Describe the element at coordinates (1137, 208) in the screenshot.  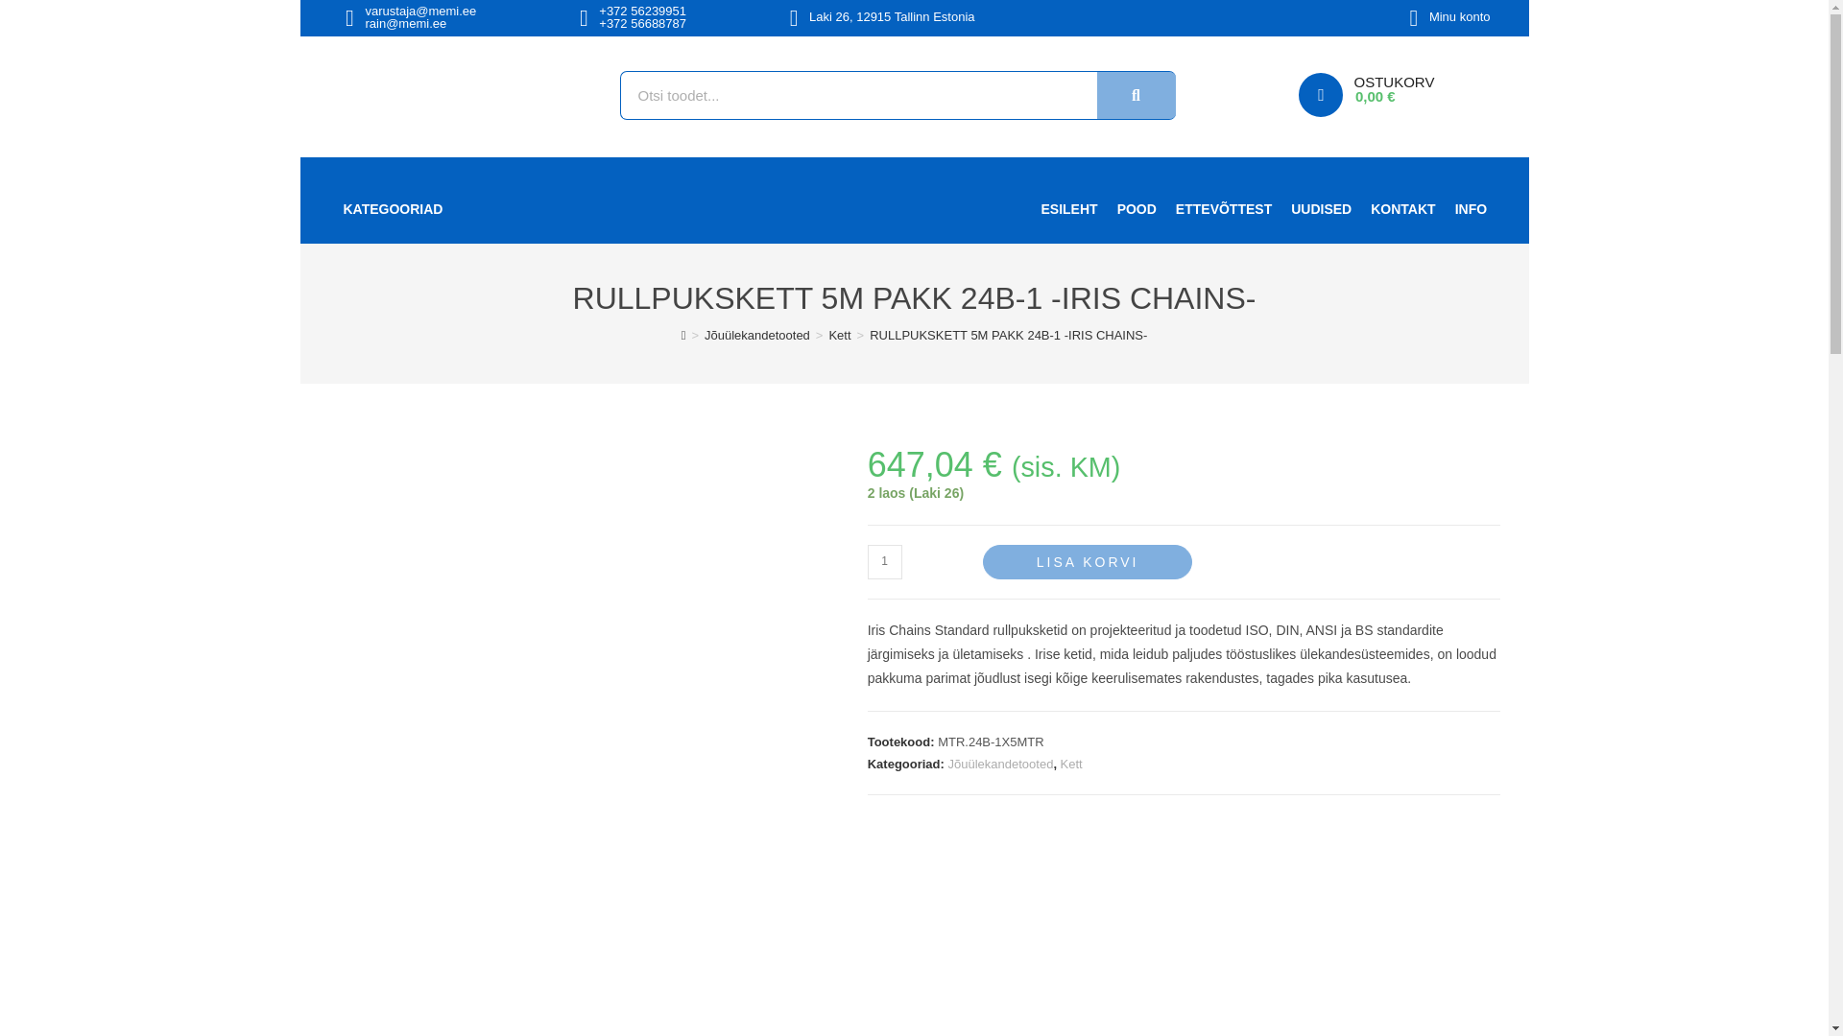
I see `POOD` at that location.